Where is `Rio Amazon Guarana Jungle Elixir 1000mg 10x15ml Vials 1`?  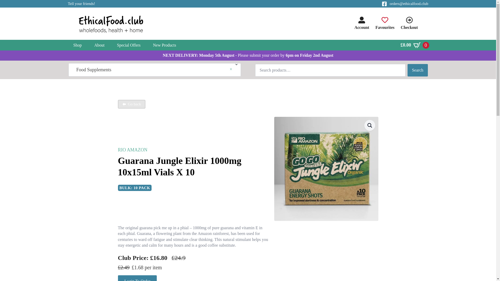
Rio Amazon Guarana Jungle Elixir 1000mg 10x15ml Vials 1 is located at coordinates (326, 169).